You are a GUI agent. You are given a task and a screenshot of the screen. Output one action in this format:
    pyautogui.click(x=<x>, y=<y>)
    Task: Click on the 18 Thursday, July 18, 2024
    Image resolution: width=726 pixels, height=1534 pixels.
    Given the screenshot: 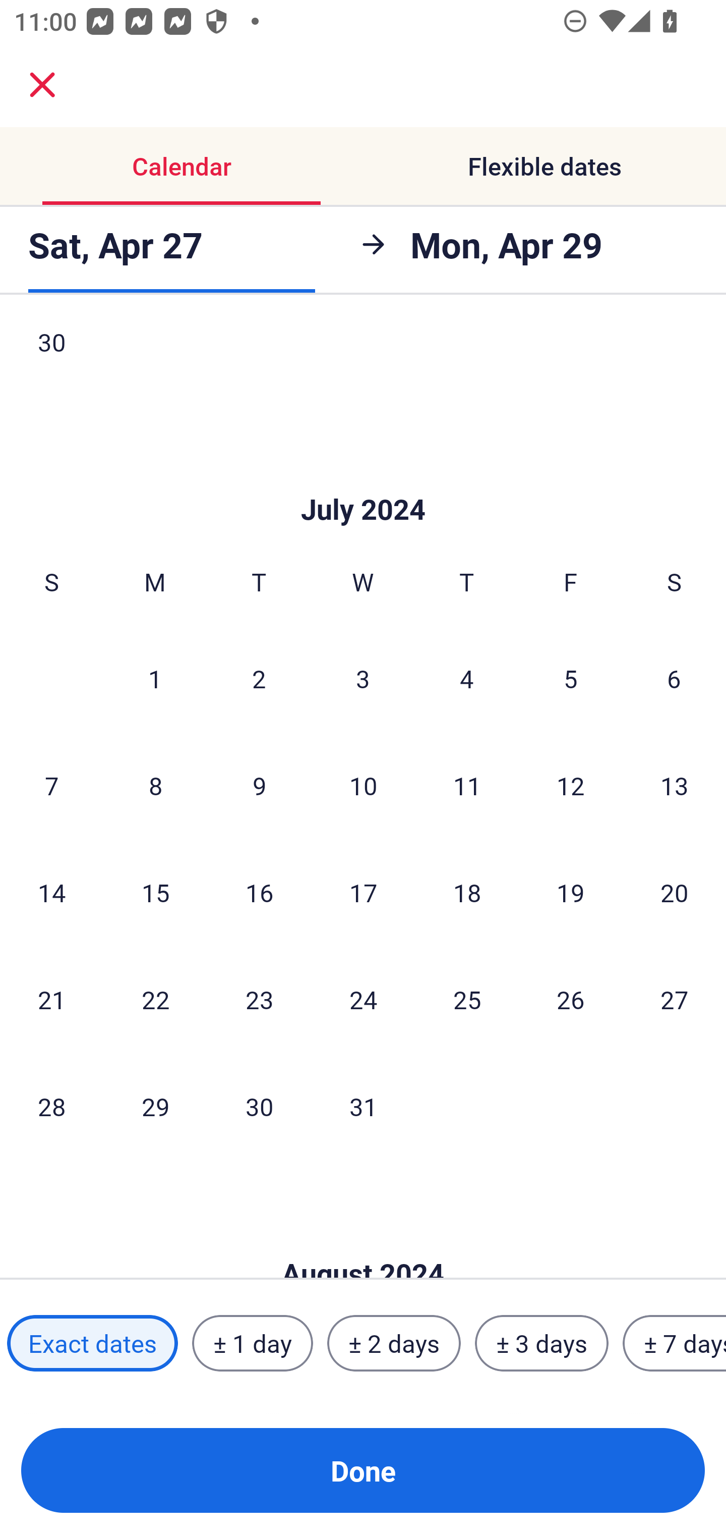 What is the action you would take?
    pyautogui.click(x=467, y=892)
    